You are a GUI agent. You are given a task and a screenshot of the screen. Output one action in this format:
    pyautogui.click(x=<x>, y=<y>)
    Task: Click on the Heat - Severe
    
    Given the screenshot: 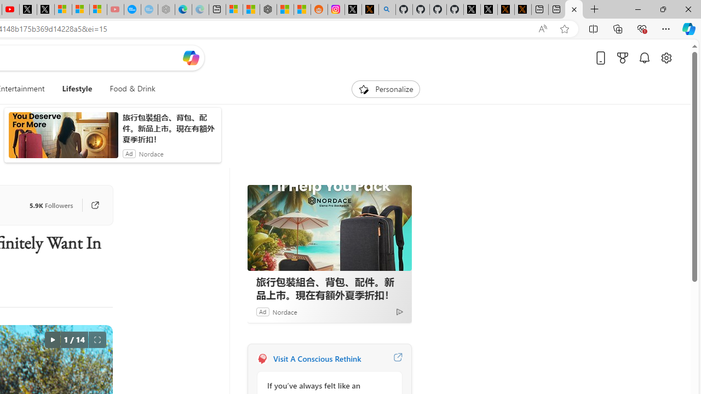 What is the action you would take?
    pyautogui.click(x=383, y=197)
    